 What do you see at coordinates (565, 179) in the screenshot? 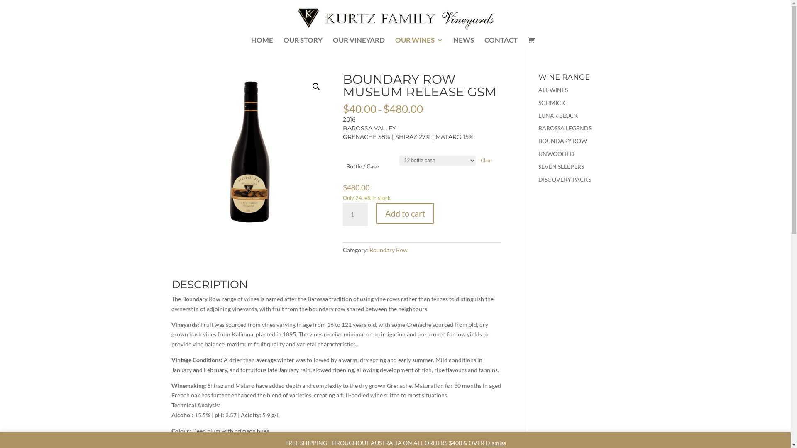
I see `DISCOVERY PACKS` at bounding box center [565, 179].